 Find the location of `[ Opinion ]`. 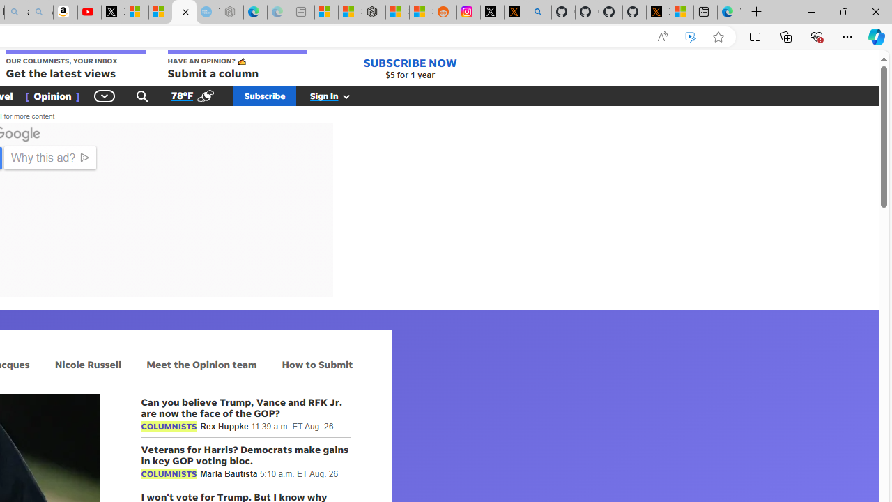

[ Opinion ] is located at coordinates (52, 96).